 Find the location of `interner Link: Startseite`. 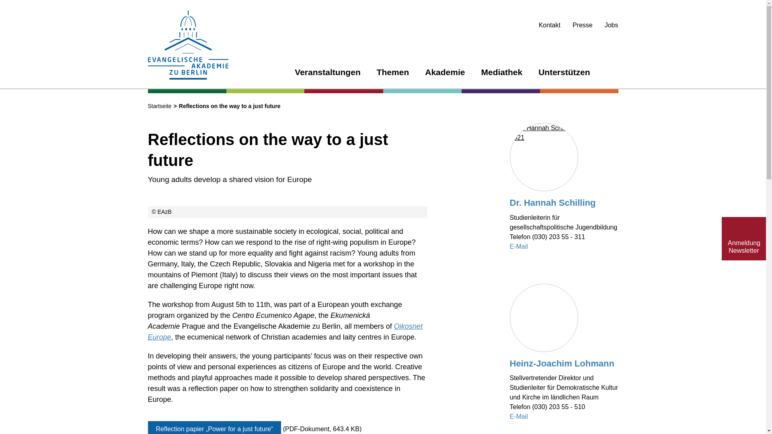

interner Link: Startseite is located at coordinates (160, 106).